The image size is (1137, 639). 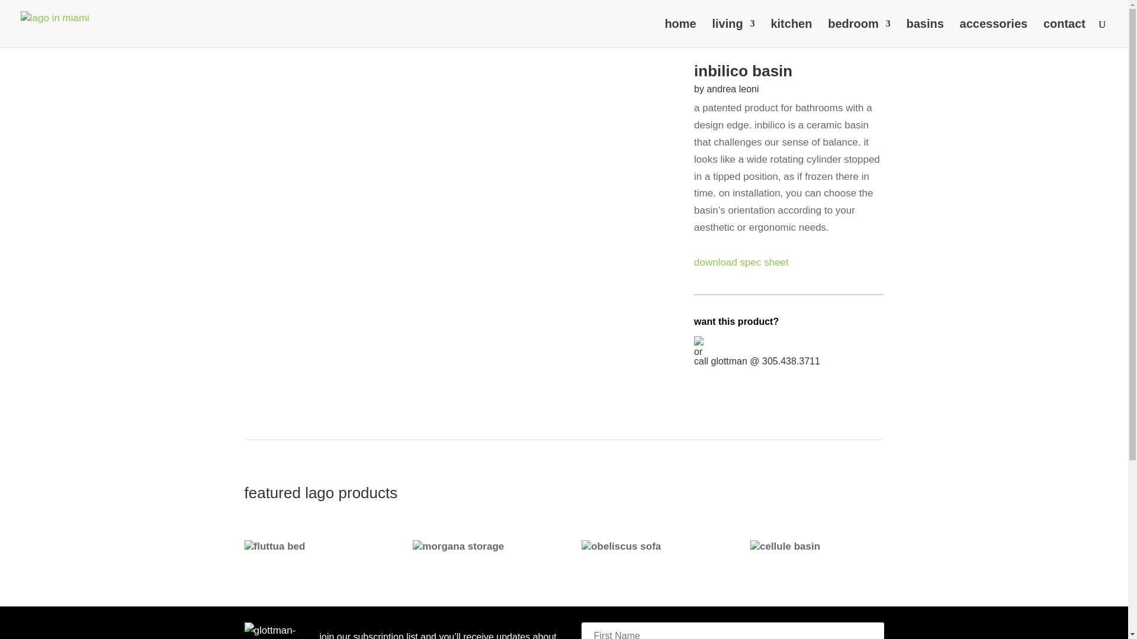 I want to click on bedroom, so click(x=859, y=33).